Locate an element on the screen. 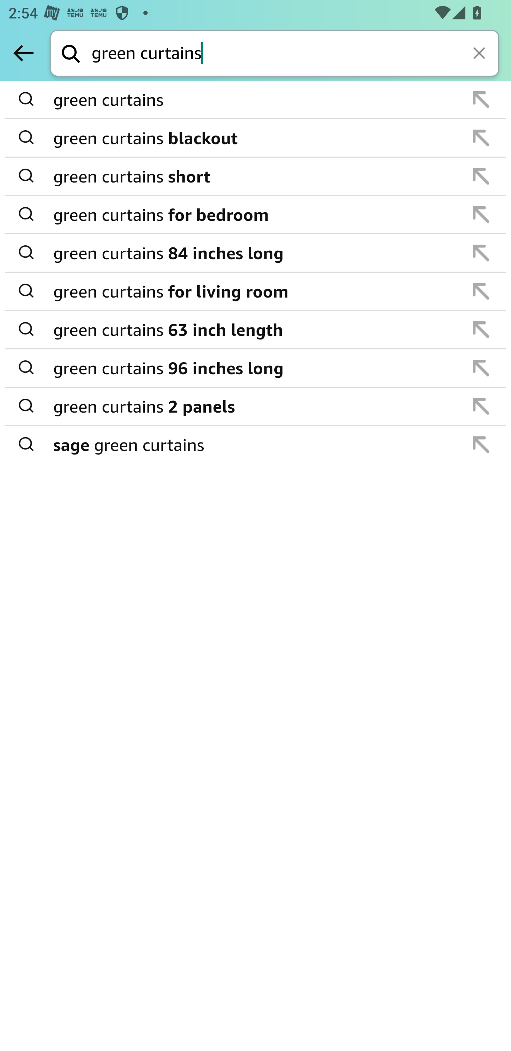 Image resolution: width=511 pixels, height=1051 pixels. append suggestion is located at coordinates (481, 214).